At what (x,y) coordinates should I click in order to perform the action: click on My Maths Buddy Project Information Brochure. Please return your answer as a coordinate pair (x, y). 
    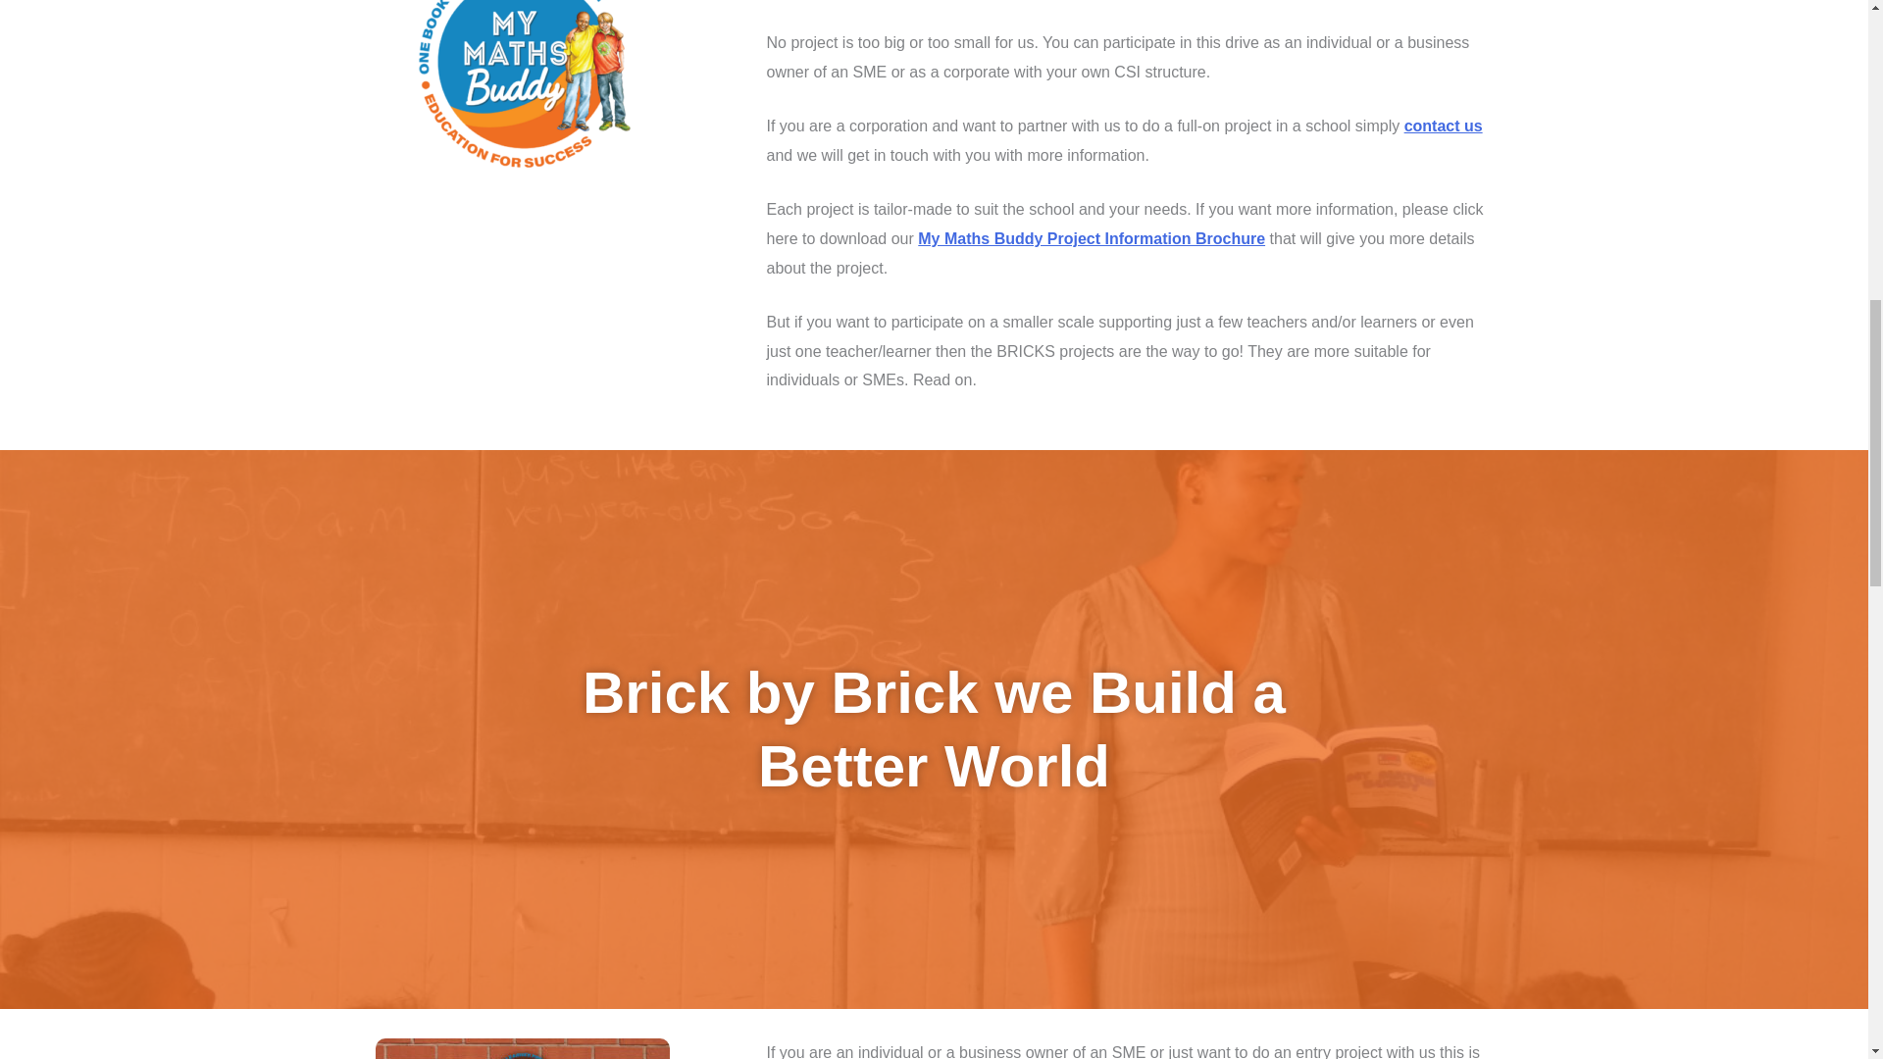
    Looking at the image, I should click on (1092, 238).